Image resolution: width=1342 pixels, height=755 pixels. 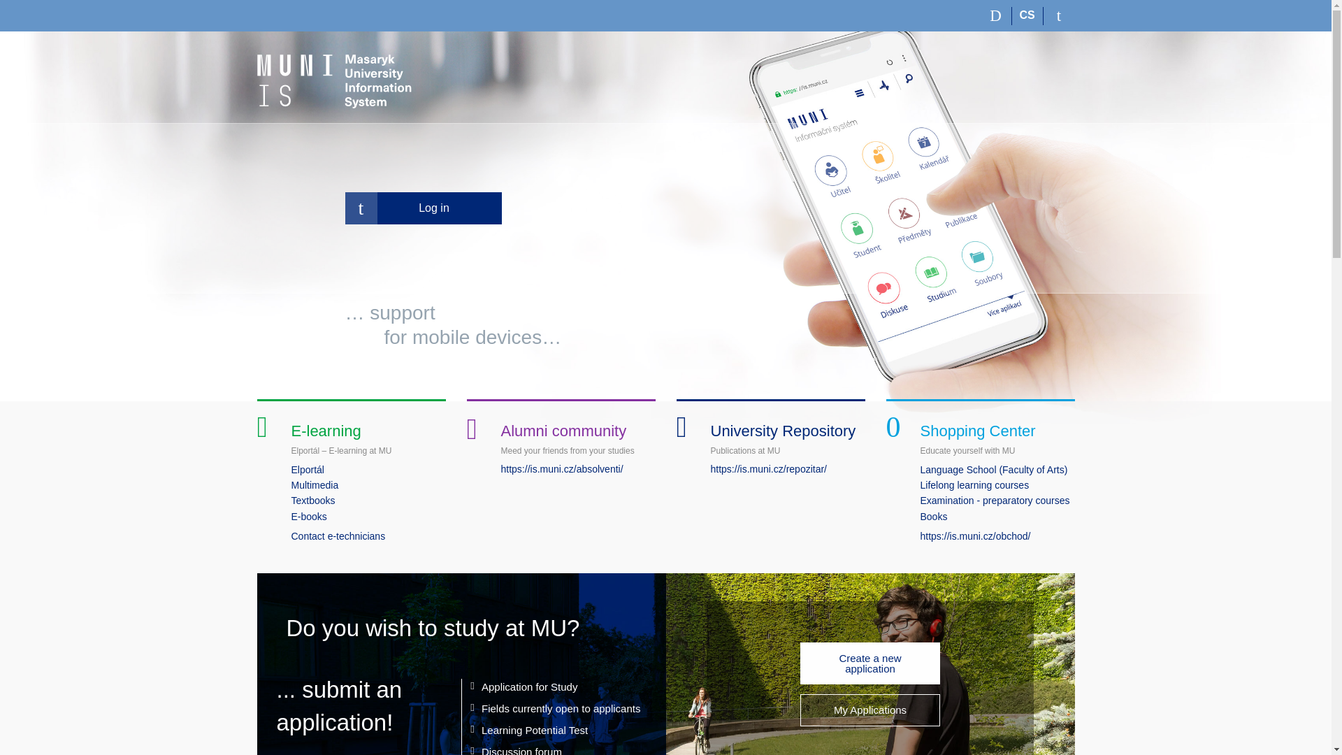 I want to click on My Applications, so click(x=870, y=710).